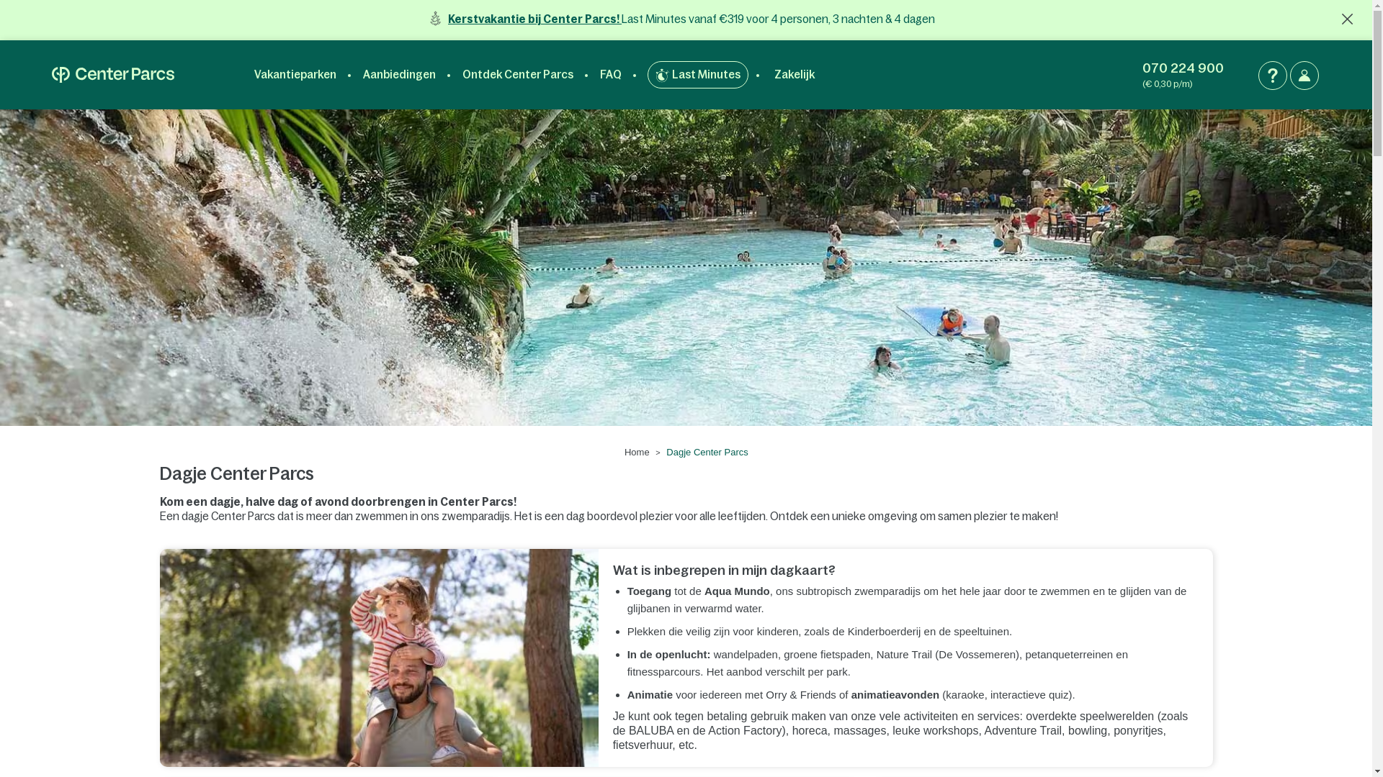  Describe the element at coordinates (295, 75) in the screenshot. I see `Vakantieparken` at that location.